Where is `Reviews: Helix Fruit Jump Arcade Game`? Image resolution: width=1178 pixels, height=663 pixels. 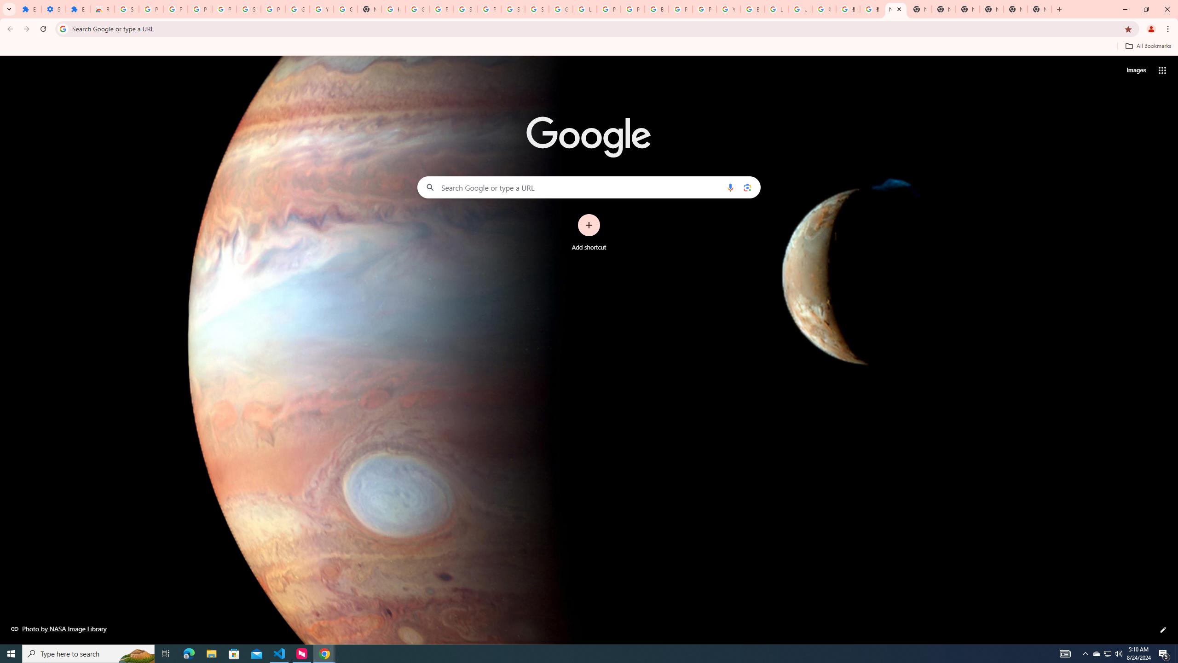 Reviews: Helix Fruit Jump Arcade Game is located at coordinates (102, 9).